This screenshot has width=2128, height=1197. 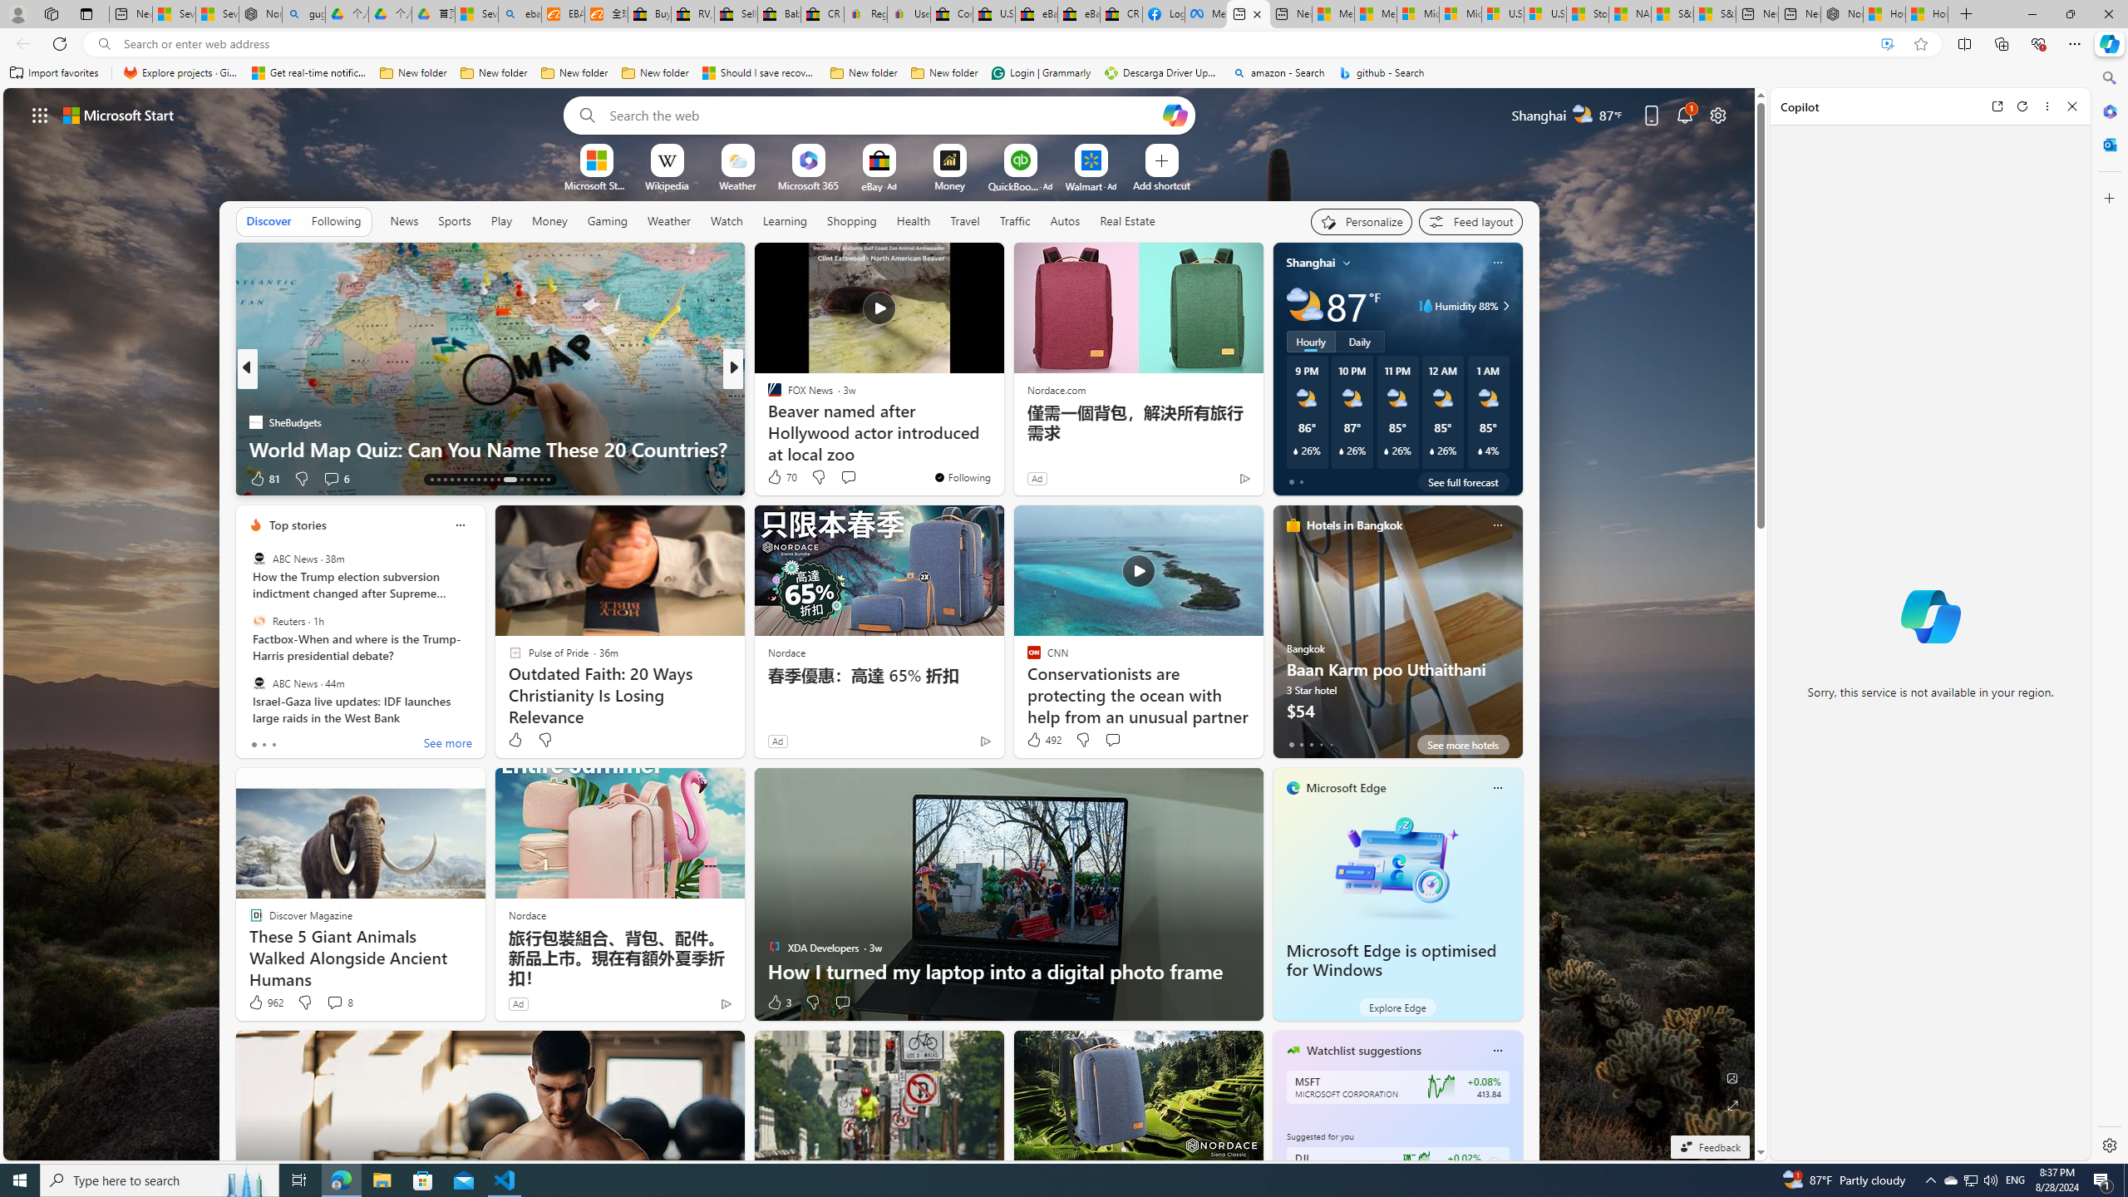 I want to click on New Tab, so click(x=1967, y=14).